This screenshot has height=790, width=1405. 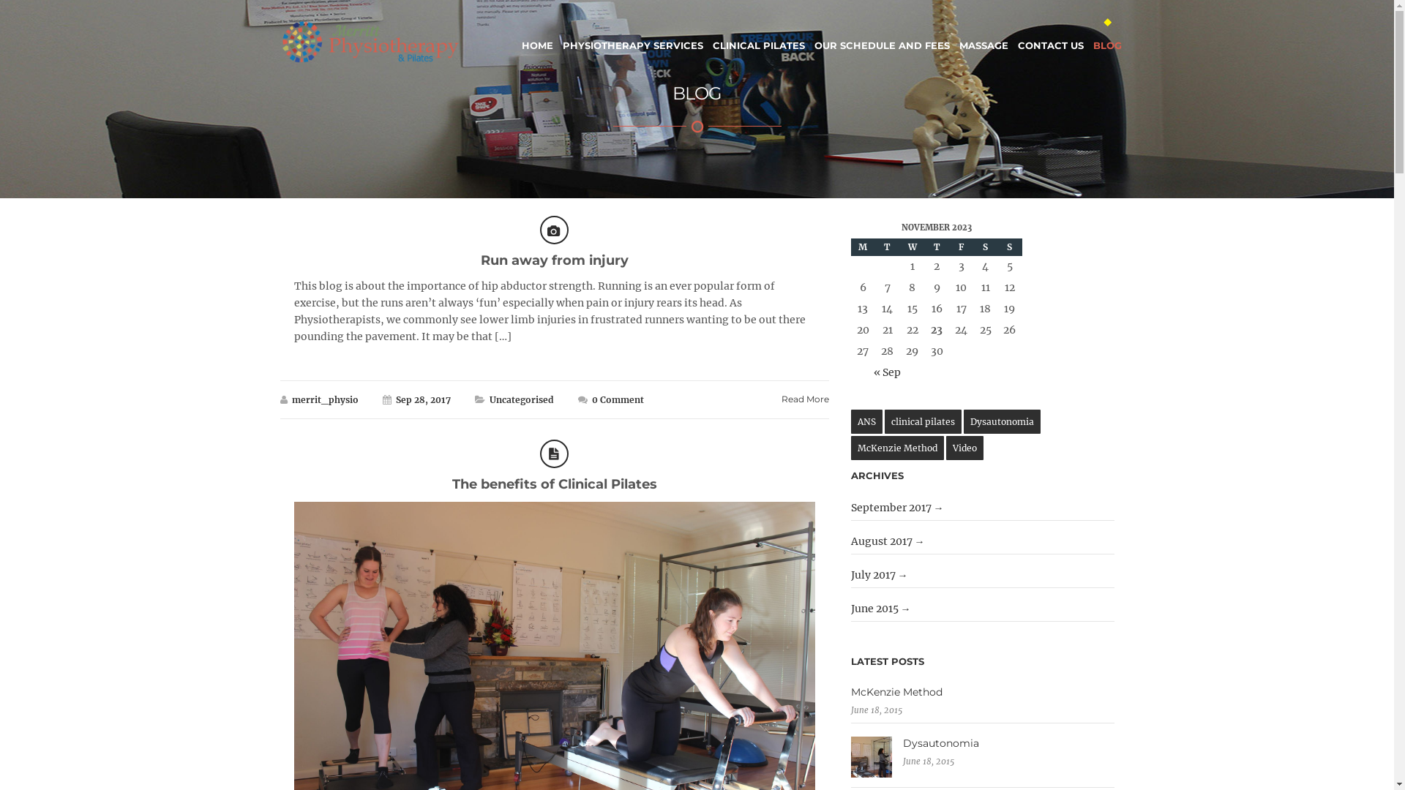 What do you see at coordinates (521, 399) in the screenshot?
I see `Uncategorised` at bounding box center [521, 399].